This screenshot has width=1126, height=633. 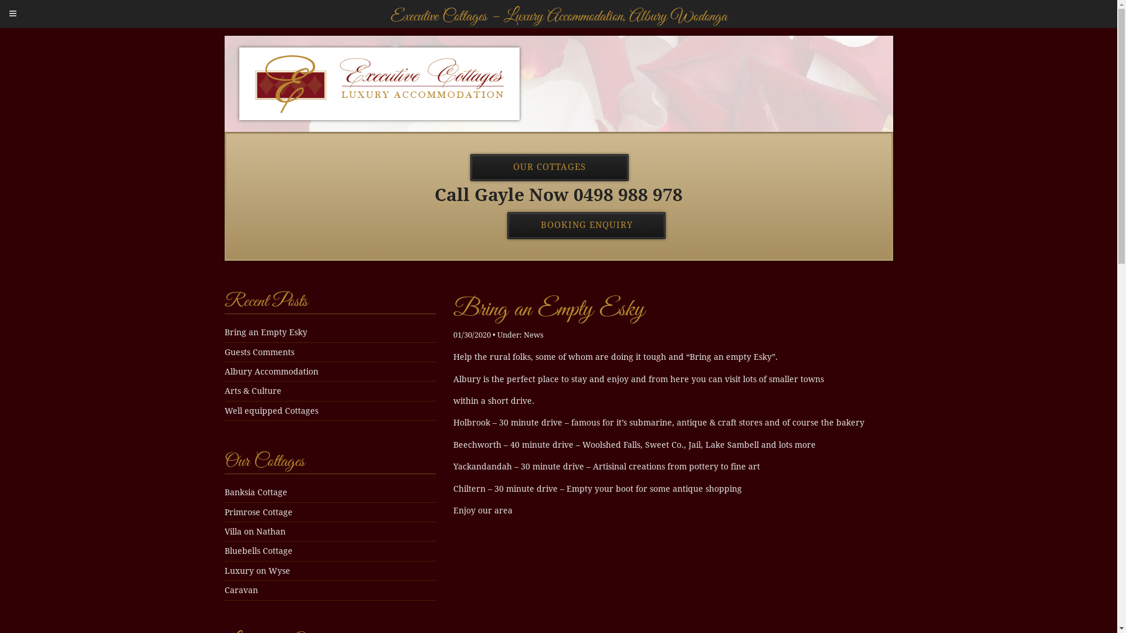 I want to click on Bring an Empty Esky, so click(x=265, y=332).